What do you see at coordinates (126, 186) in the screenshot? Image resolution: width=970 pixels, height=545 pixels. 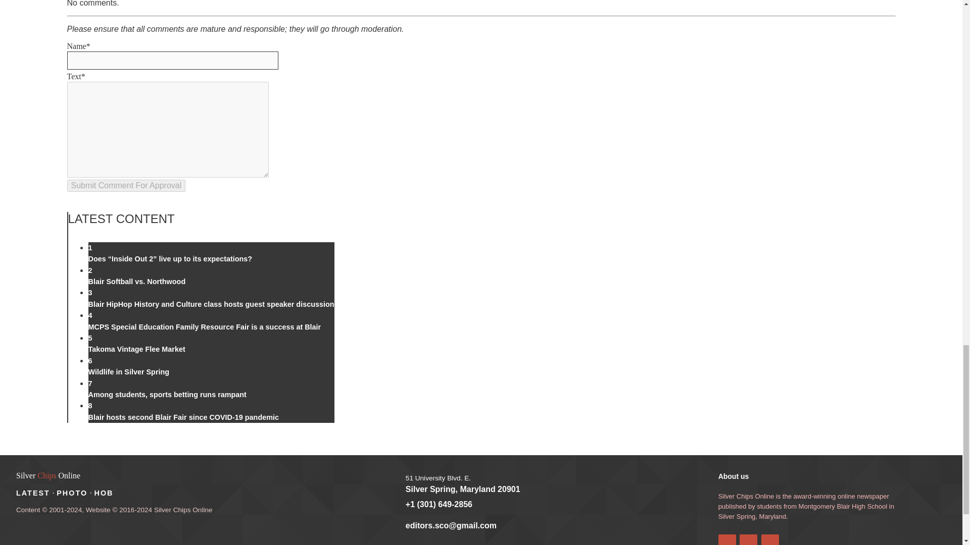 I see `Submit Comment For Approval` at bounding box center [126, 186].